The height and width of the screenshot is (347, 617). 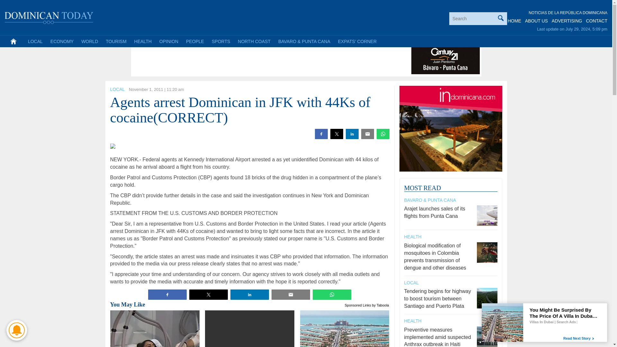 What do you see at coordinates (143, 41) in the screenshot?
I see `HEALTH` at bounding box center [143, 41].